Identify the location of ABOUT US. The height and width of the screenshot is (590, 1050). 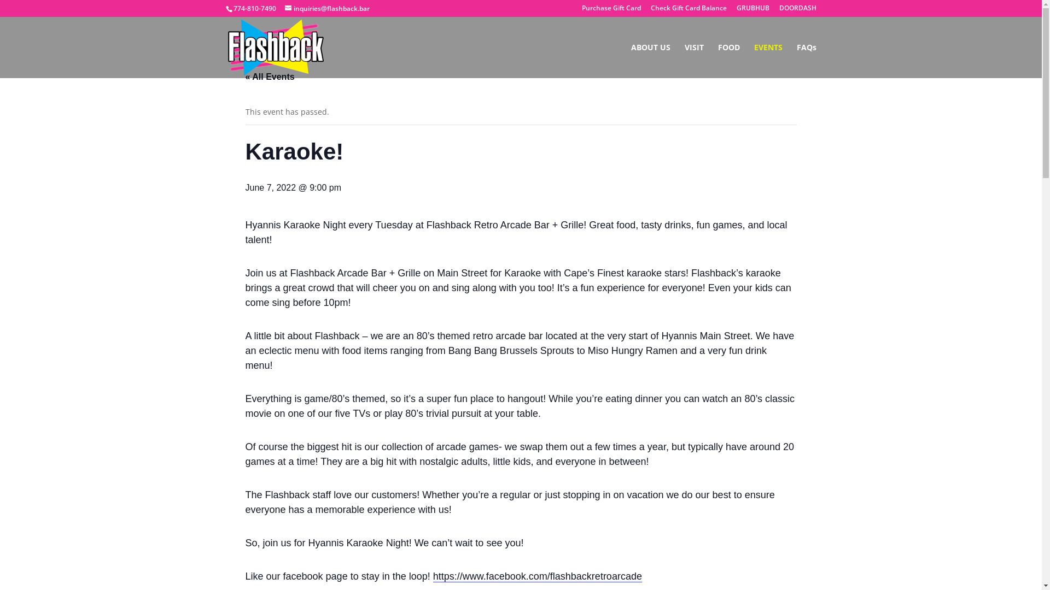
(651, 61).